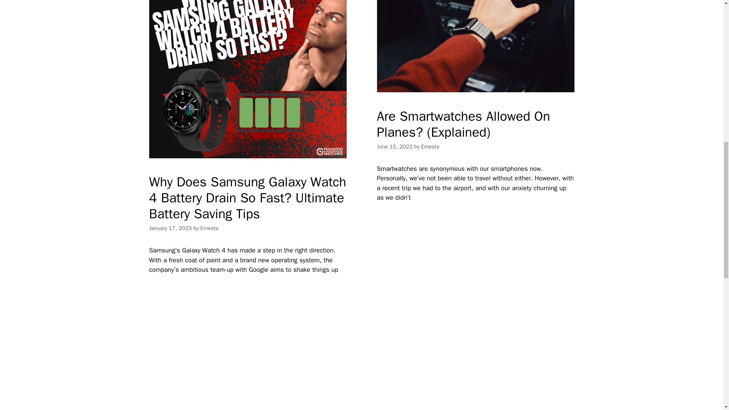 This screenshot has width=729, height=410. I want to click on View all posts by Ernests, so click(430, 147).